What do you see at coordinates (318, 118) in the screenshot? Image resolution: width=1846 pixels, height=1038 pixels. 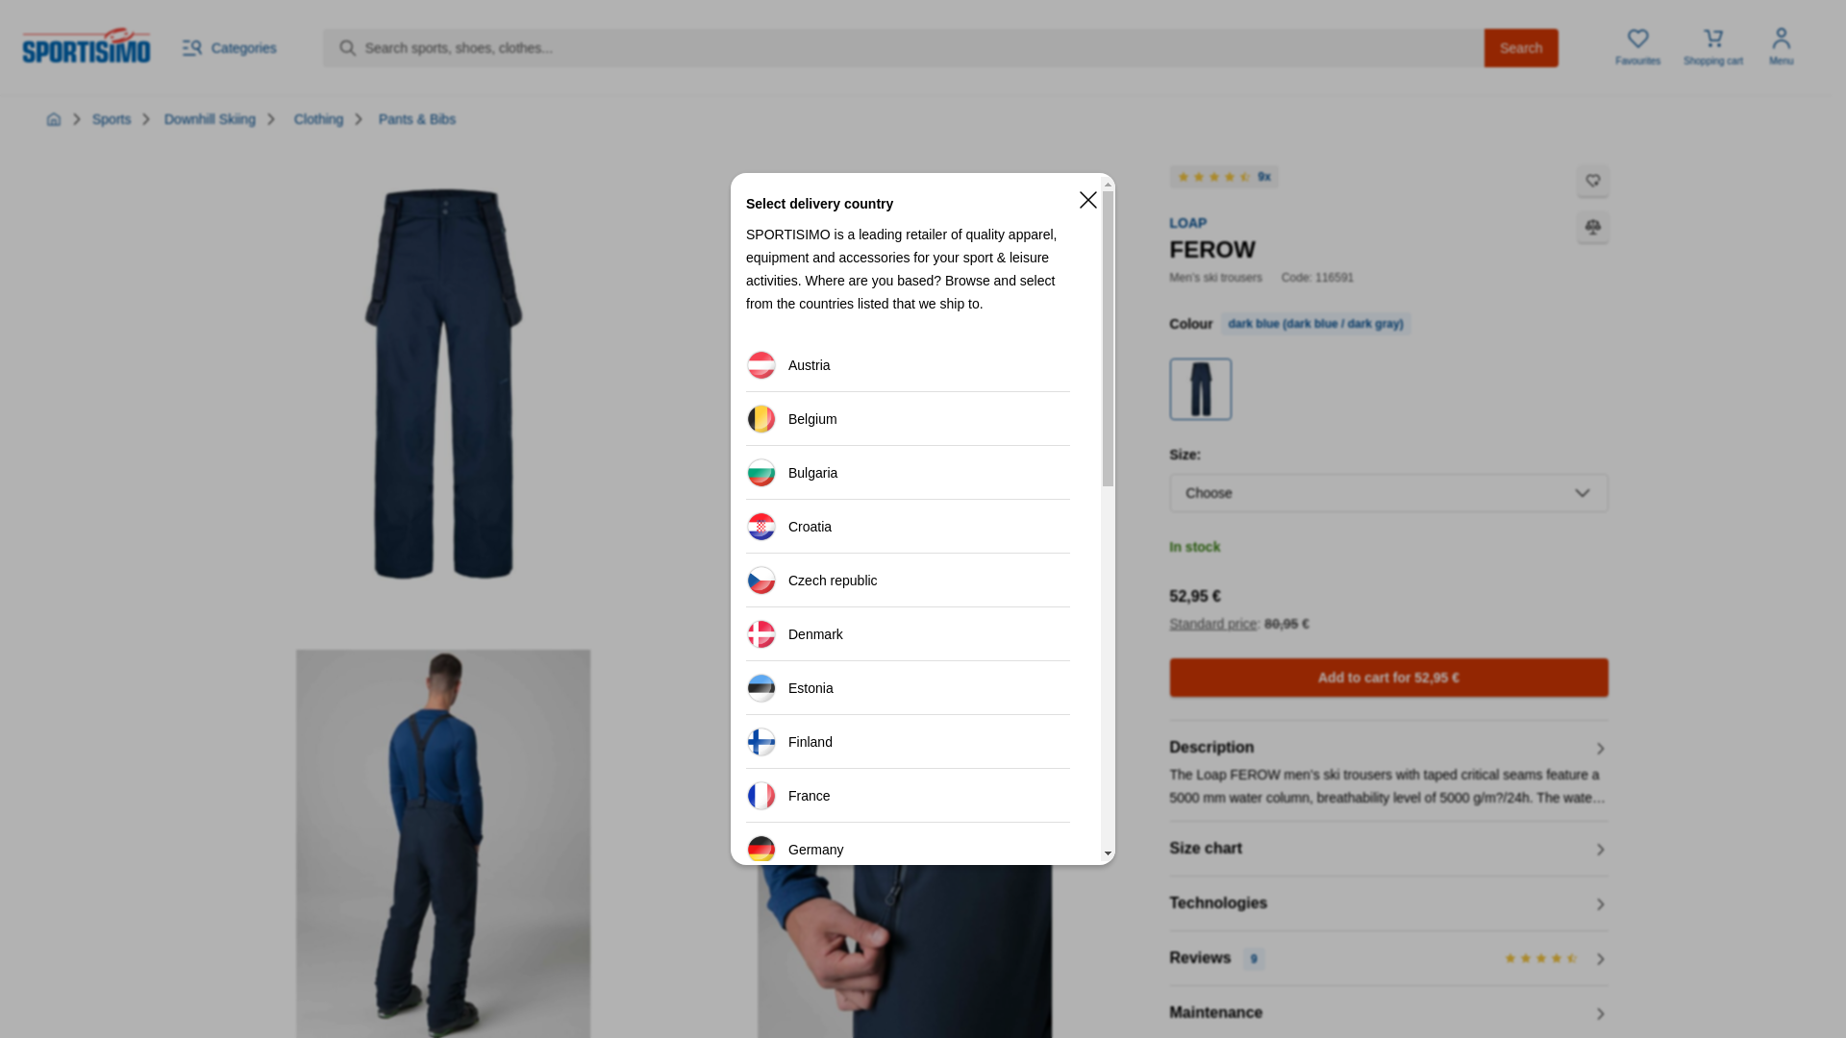 I see `Ski clothing` at bounding box center [318, 118].